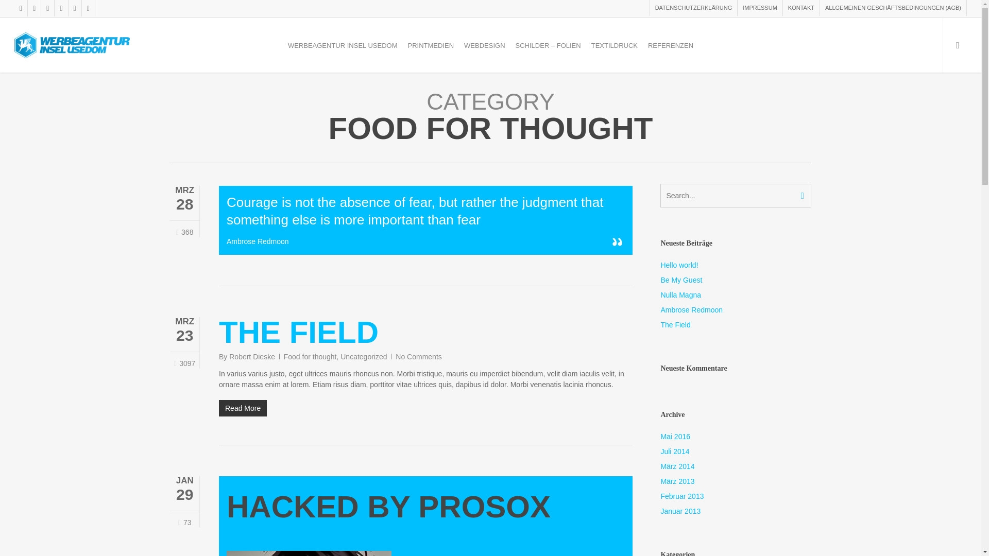 Image resolution: width=989 pixels, height=556 pixels. What do you see at coordinates (425, 408) in the screenshot?
I see `Read More` at bounding box center [425, 408].